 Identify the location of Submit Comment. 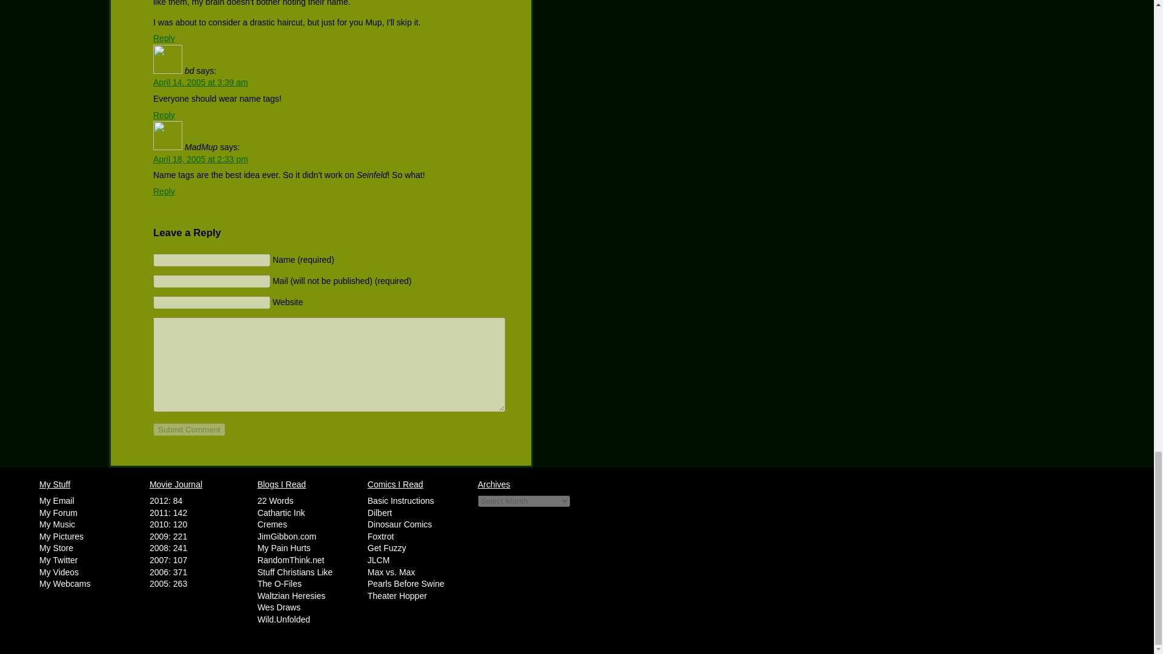
(189, 429).